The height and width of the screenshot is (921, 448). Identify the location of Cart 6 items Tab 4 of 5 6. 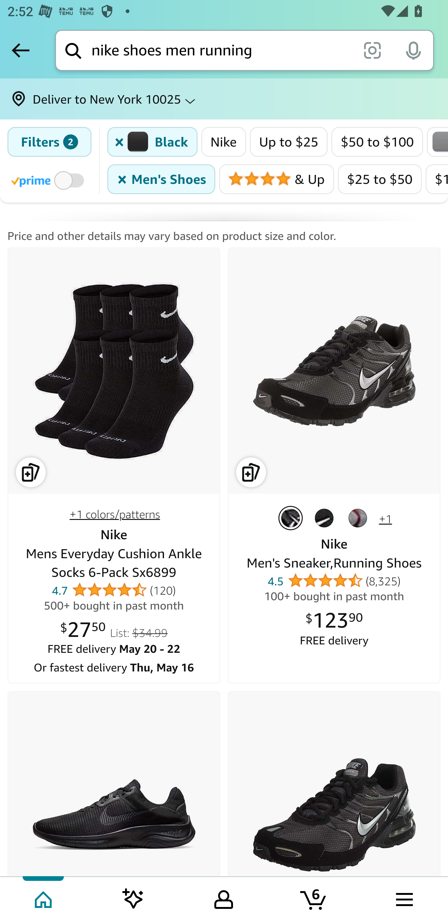
(314, 898).